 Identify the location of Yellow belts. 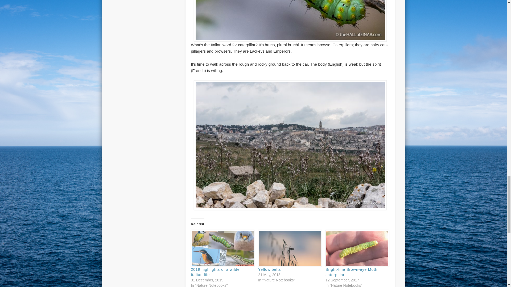
(289, 248).